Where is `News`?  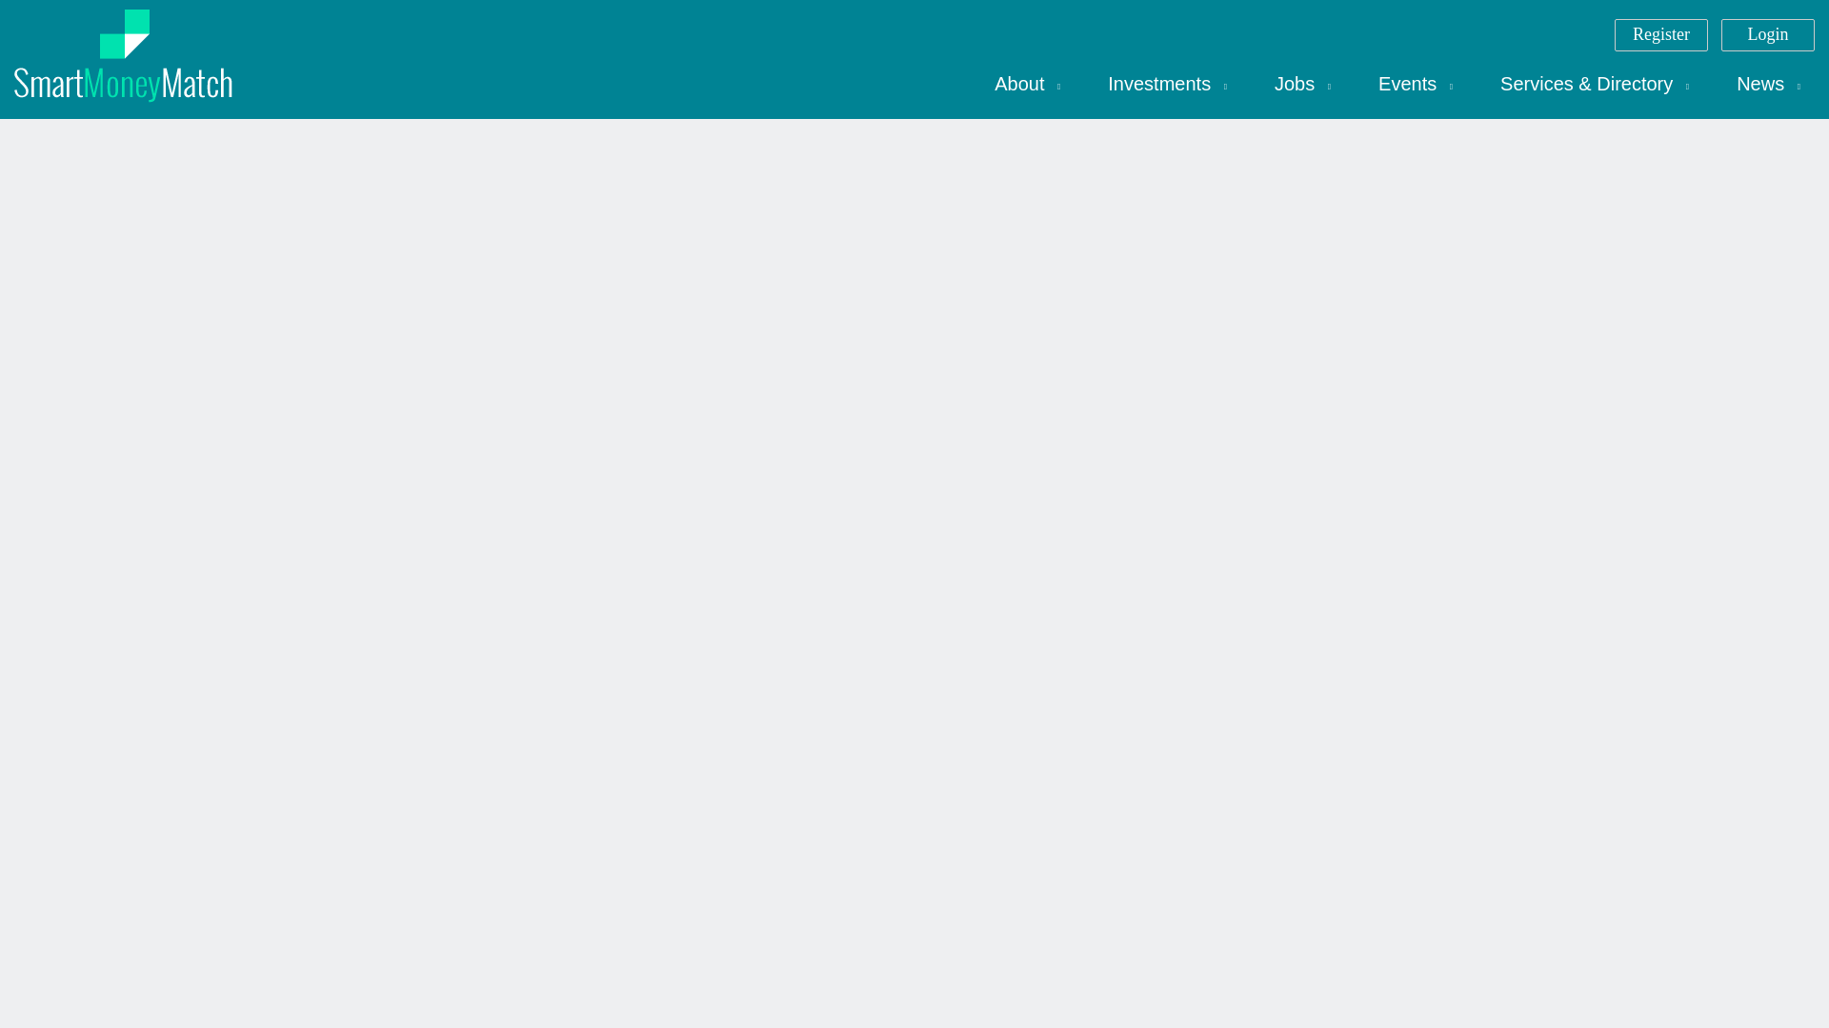
News is located at coordinates (1768, 84).